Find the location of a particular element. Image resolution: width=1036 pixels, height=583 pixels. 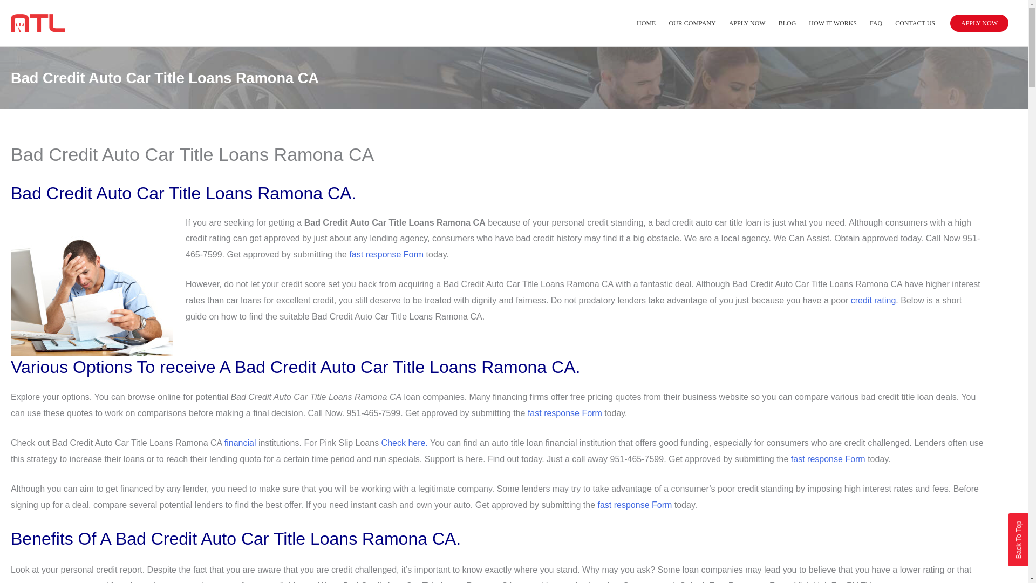

credit rating is located at coordinates (873, 300).